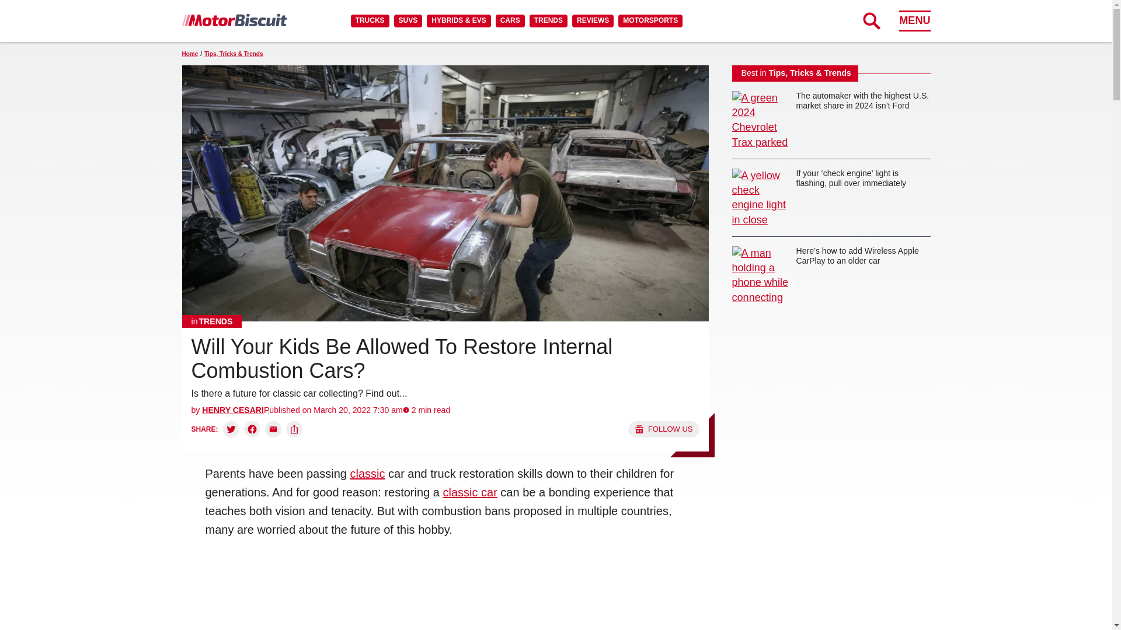 This screenshot has height=630, width=1121. Describe the element at coordinates (510, 20) in the screenshot. I see `CARS` at that location.